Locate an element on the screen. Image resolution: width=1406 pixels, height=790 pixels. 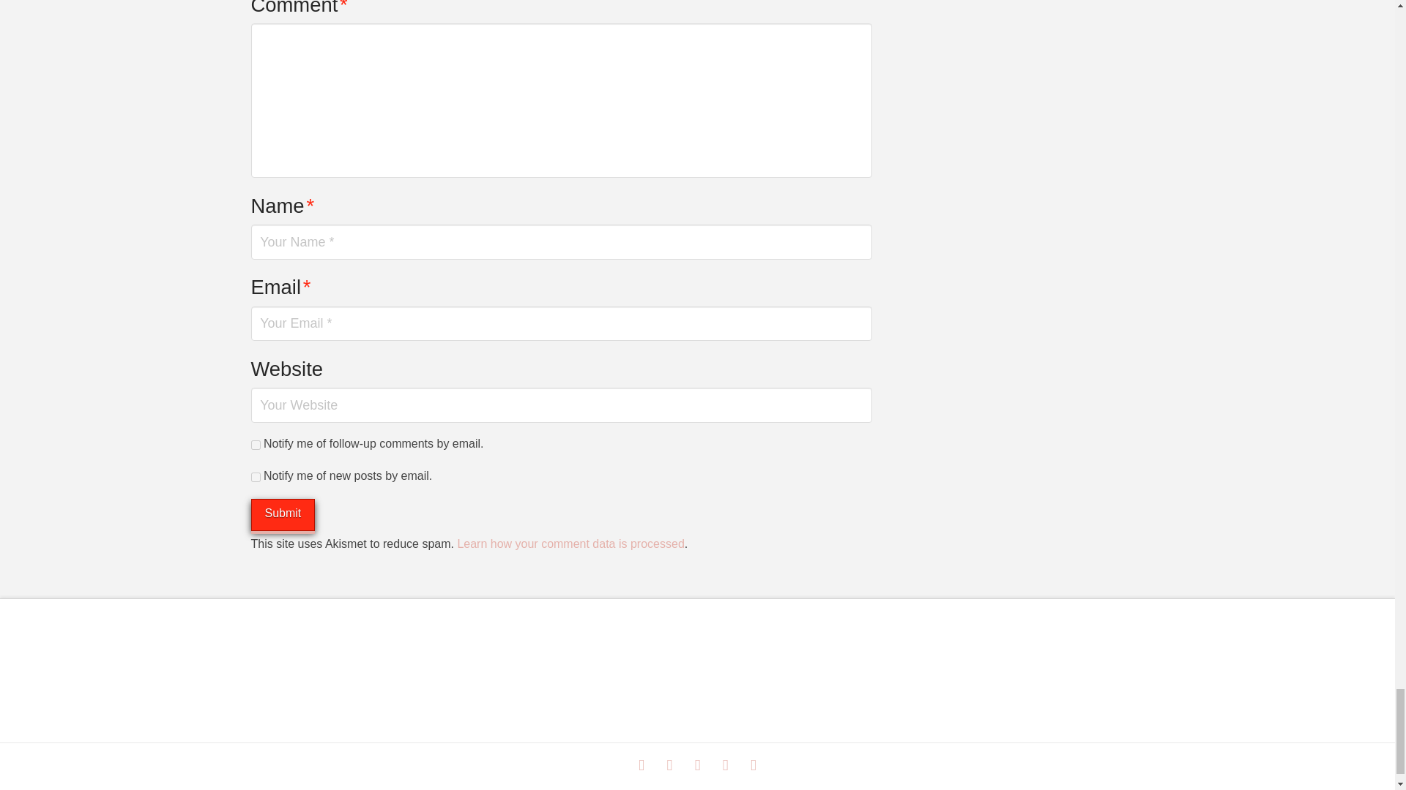
Submit is located at coordinates (283, 515).